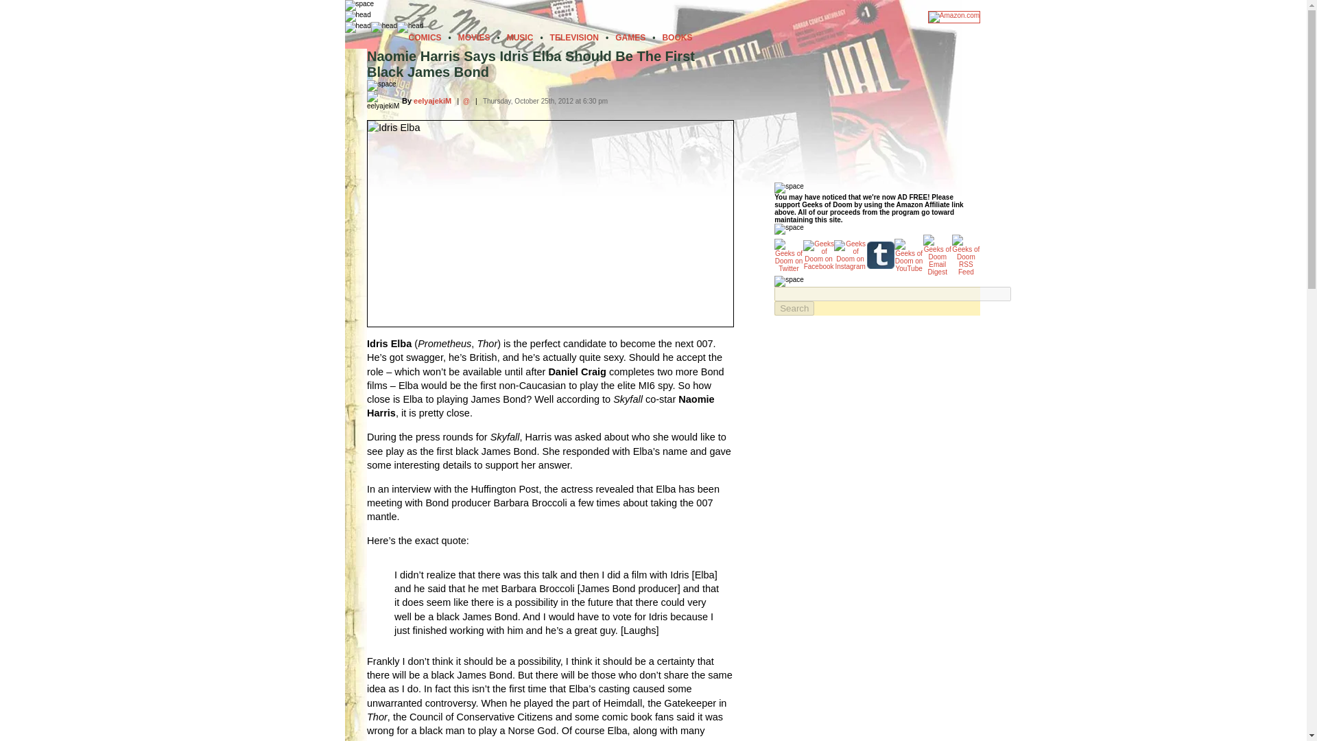 The image size is (1317, 741). Describe the element at coordinates (474, 37) in the screenshot. I see `MOVIES` at that location.